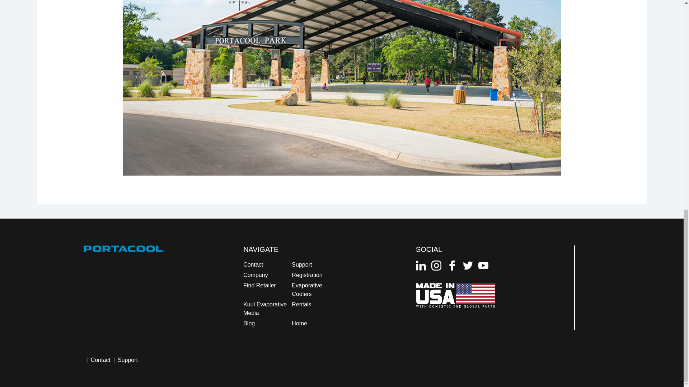 The width and height of the screenshot is (689, 387). I want to click on Support, so click(301, 264).